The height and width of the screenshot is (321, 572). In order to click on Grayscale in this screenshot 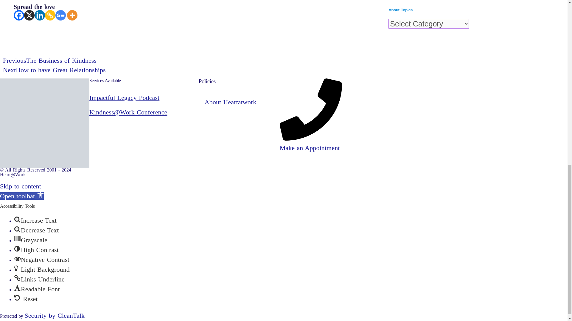, I will do `click(17, 239)`.